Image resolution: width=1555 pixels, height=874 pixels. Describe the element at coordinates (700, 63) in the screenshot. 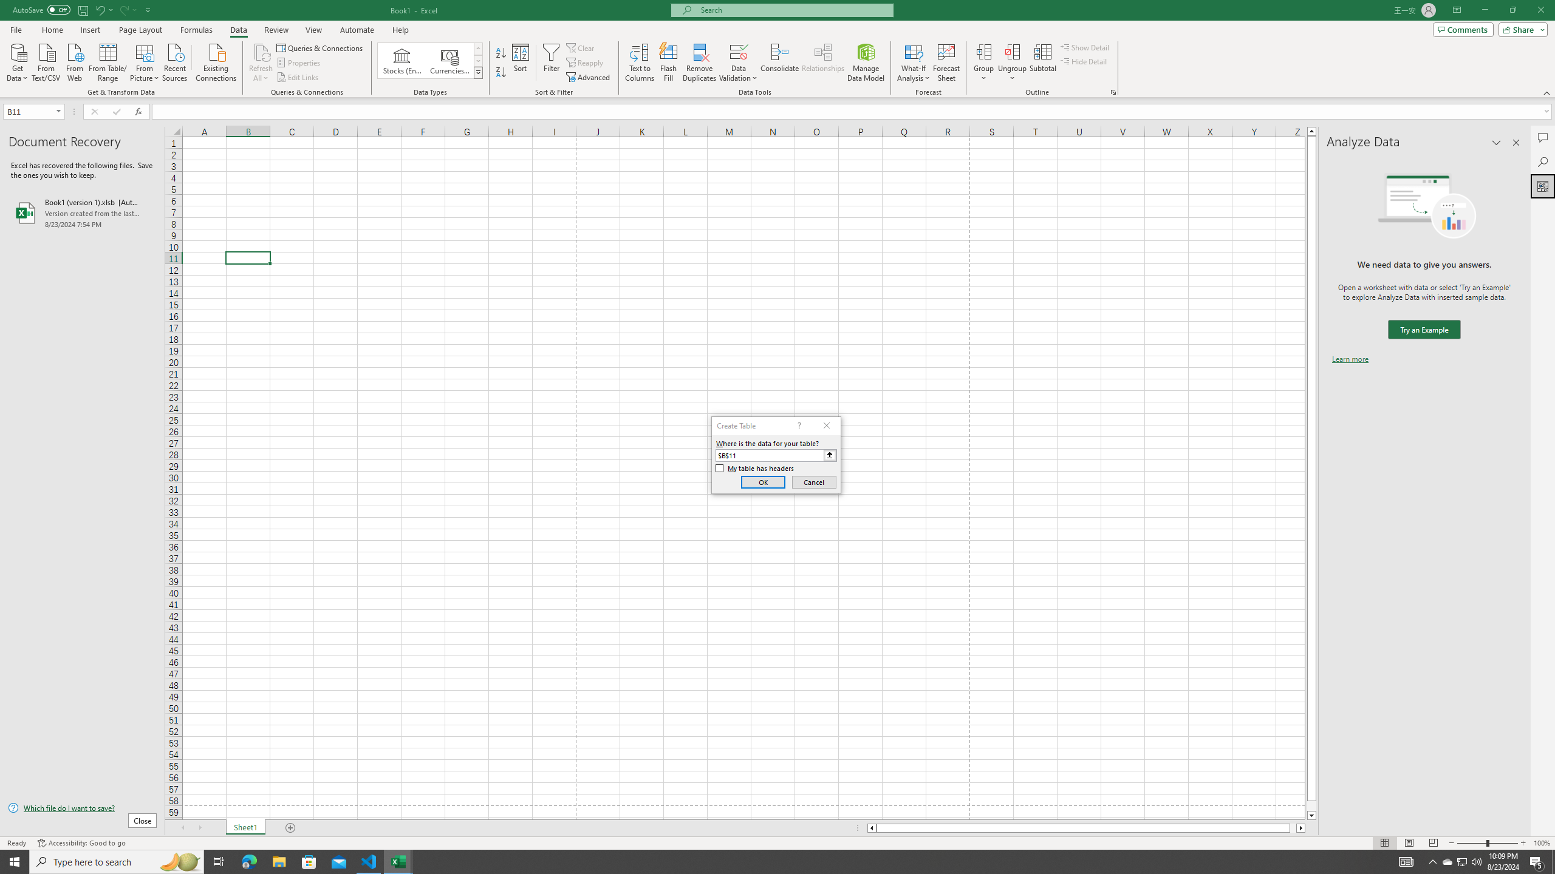

I see `Remove Duplicates` at that location.